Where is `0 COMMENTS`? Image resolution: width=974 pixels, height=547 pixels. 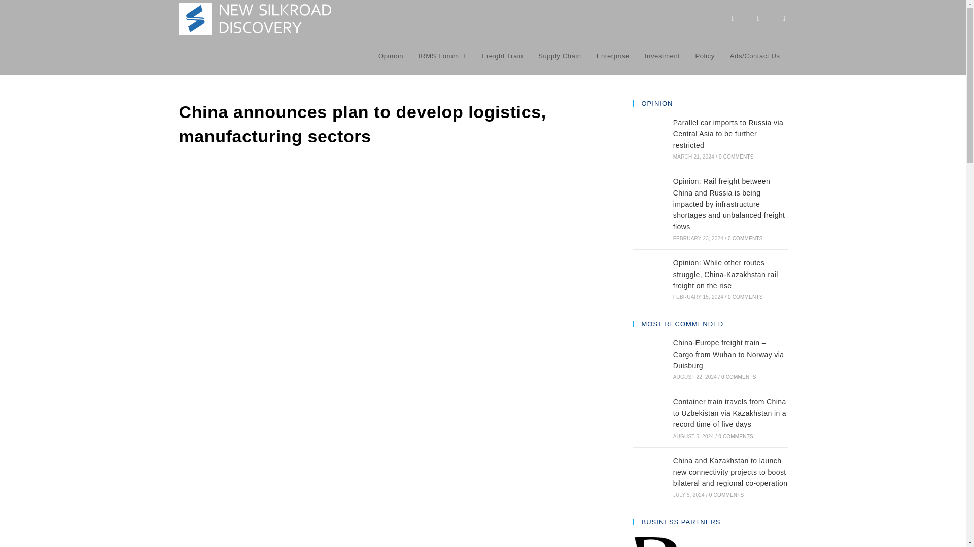
0 COMMENTS is located at coordinates (736, 157).